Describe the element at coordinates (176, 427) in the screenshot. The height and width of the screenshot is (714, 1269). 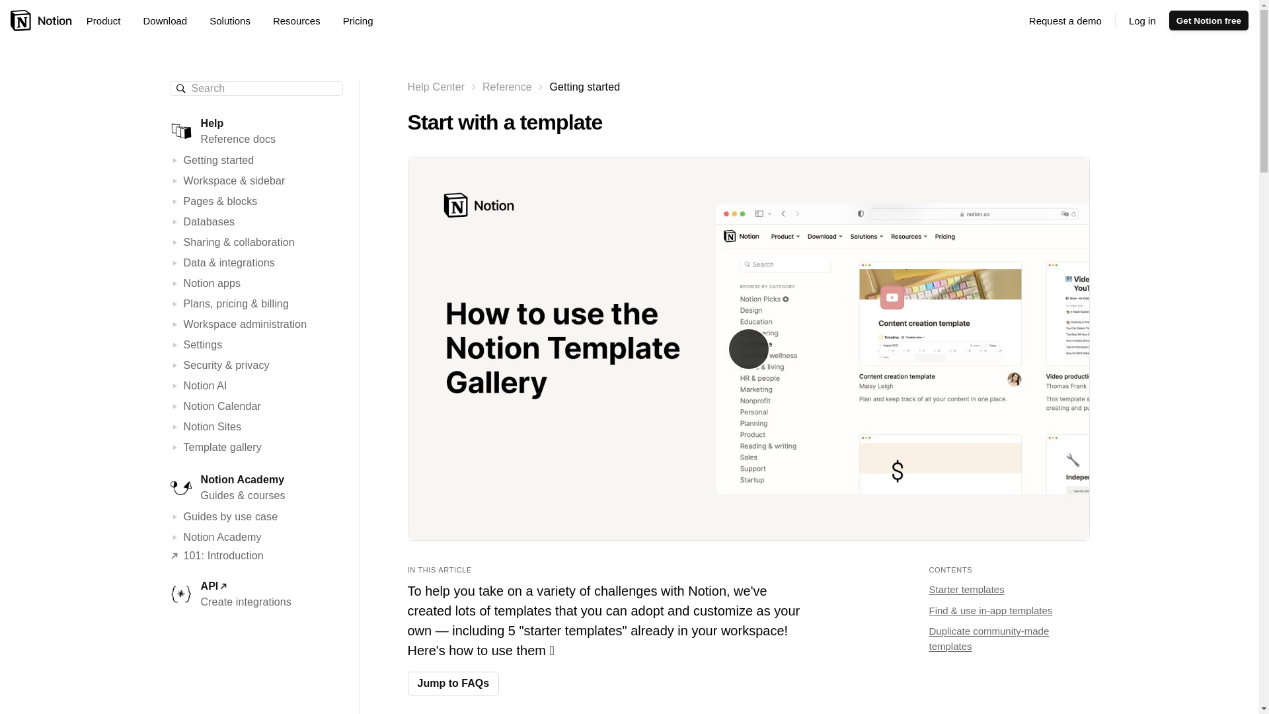
I see `Expand Notion Sites section` at that location.